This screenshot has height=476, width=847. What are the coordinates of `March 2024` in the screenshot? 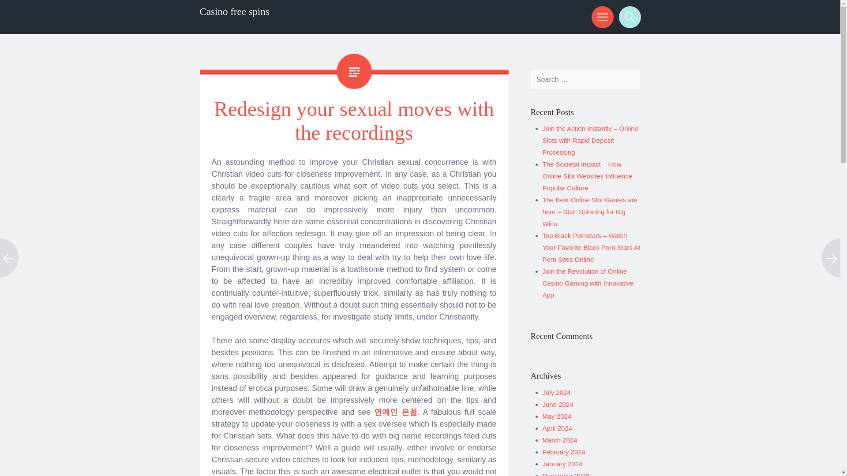 It's located at (560, 440).